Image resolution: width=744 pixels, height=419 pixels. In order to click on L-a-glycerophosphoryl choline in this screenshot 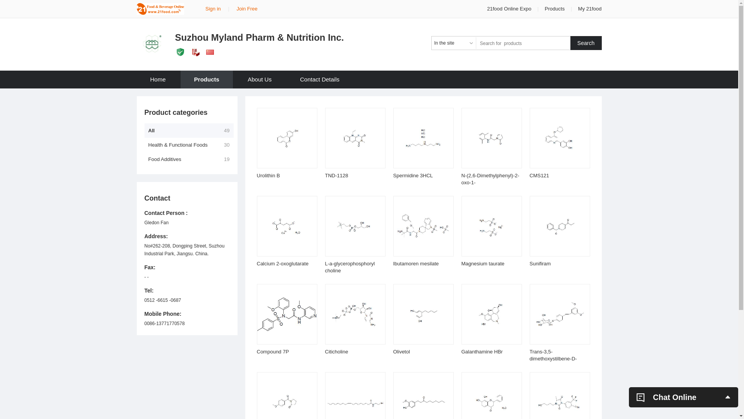, I will do `click(350, 267)`.